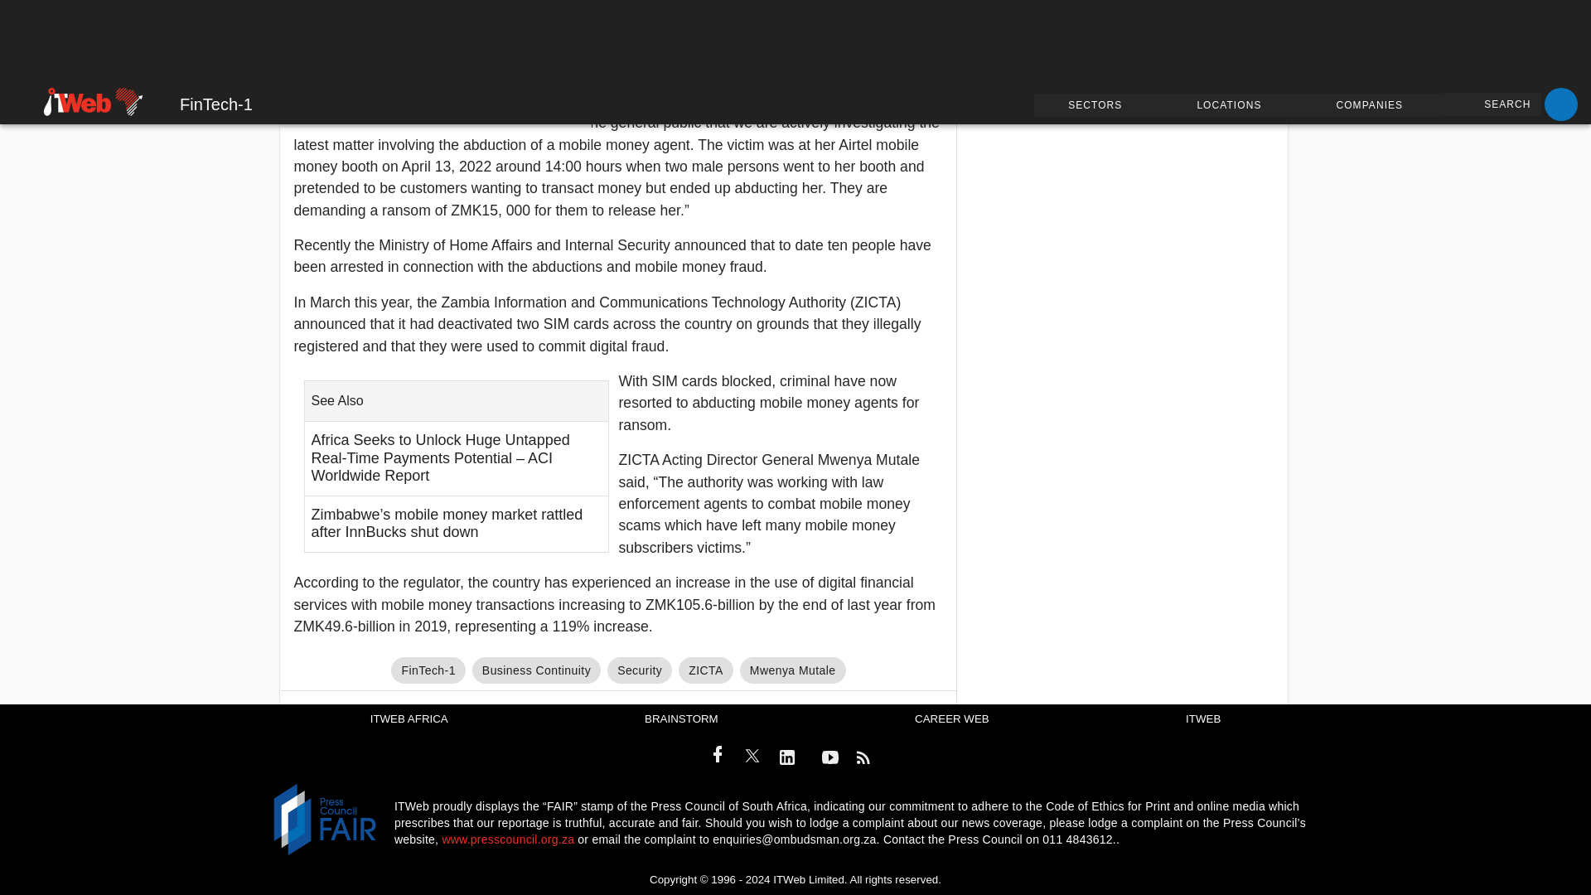 The width and height of the screenshot is (1591, 895). Describe the element at coordinates (409, 719) in the screenshot. I see `ITWEB AFRICA` at that location.